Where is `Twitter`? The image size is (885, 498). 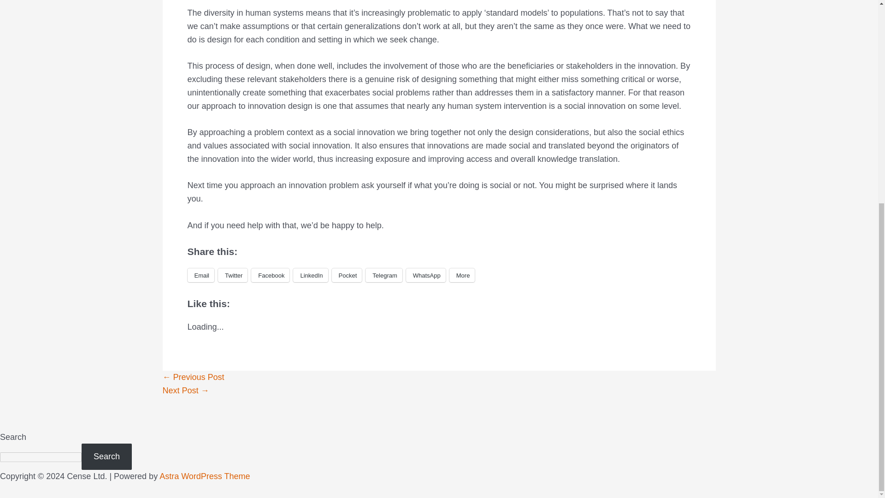 Twitter is located at coordinates (232, 275).